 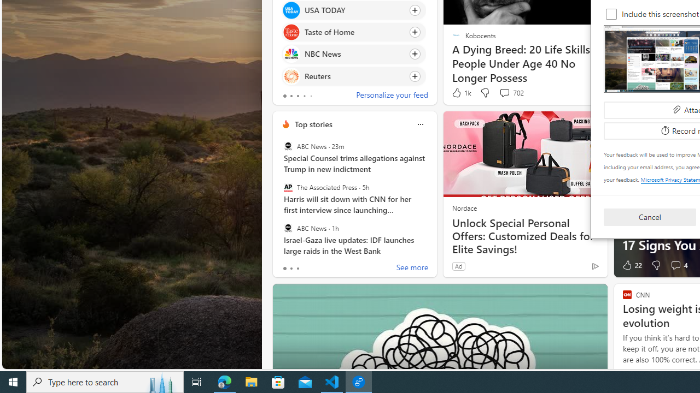 I want to click on 22 Like, so click(x=631, y=265).